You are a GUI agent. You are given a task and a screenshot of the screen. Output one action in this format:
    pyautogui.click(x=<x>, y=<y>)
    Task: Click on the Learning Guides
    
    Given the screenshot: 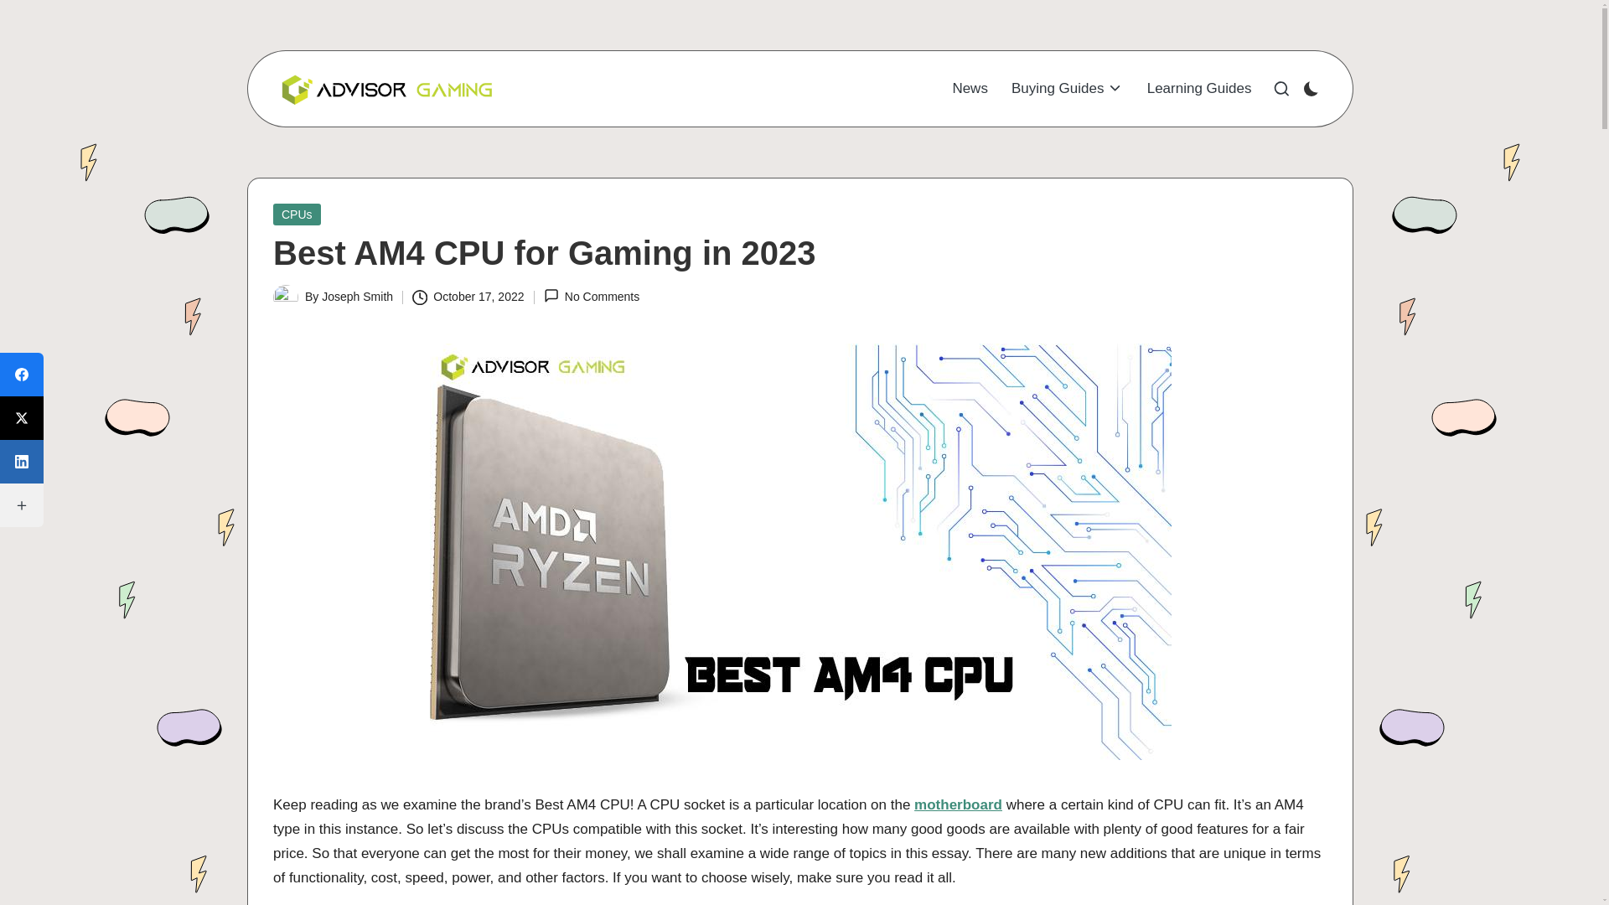 What is the action you would take?
    pyautogui.click(x=1198, y=89)
    